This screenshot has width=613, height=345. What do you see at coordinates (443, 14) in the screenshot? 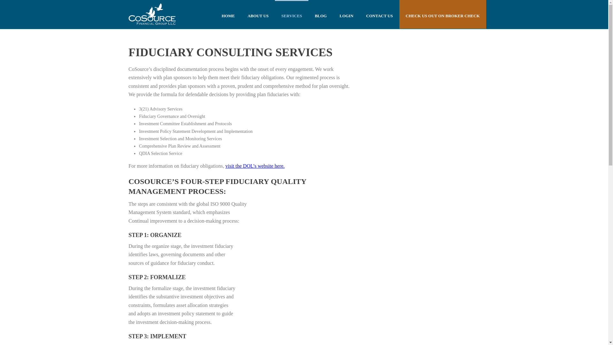
I see `CHECK US OUT ON BROKER CHECK` at bounding box center [443, 14].